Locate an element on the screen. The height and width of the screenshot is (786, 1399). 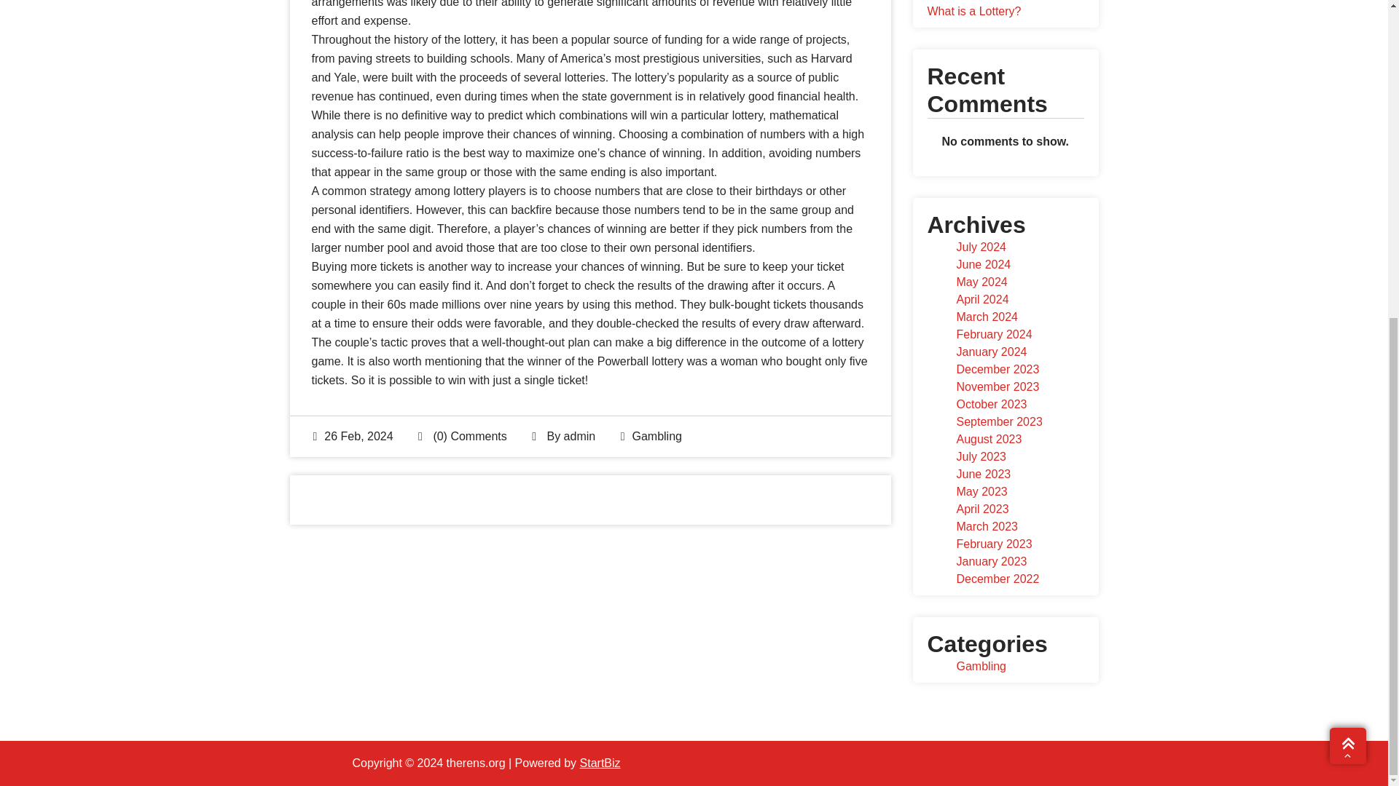
October 2023 is located at coordinates (991, 403).